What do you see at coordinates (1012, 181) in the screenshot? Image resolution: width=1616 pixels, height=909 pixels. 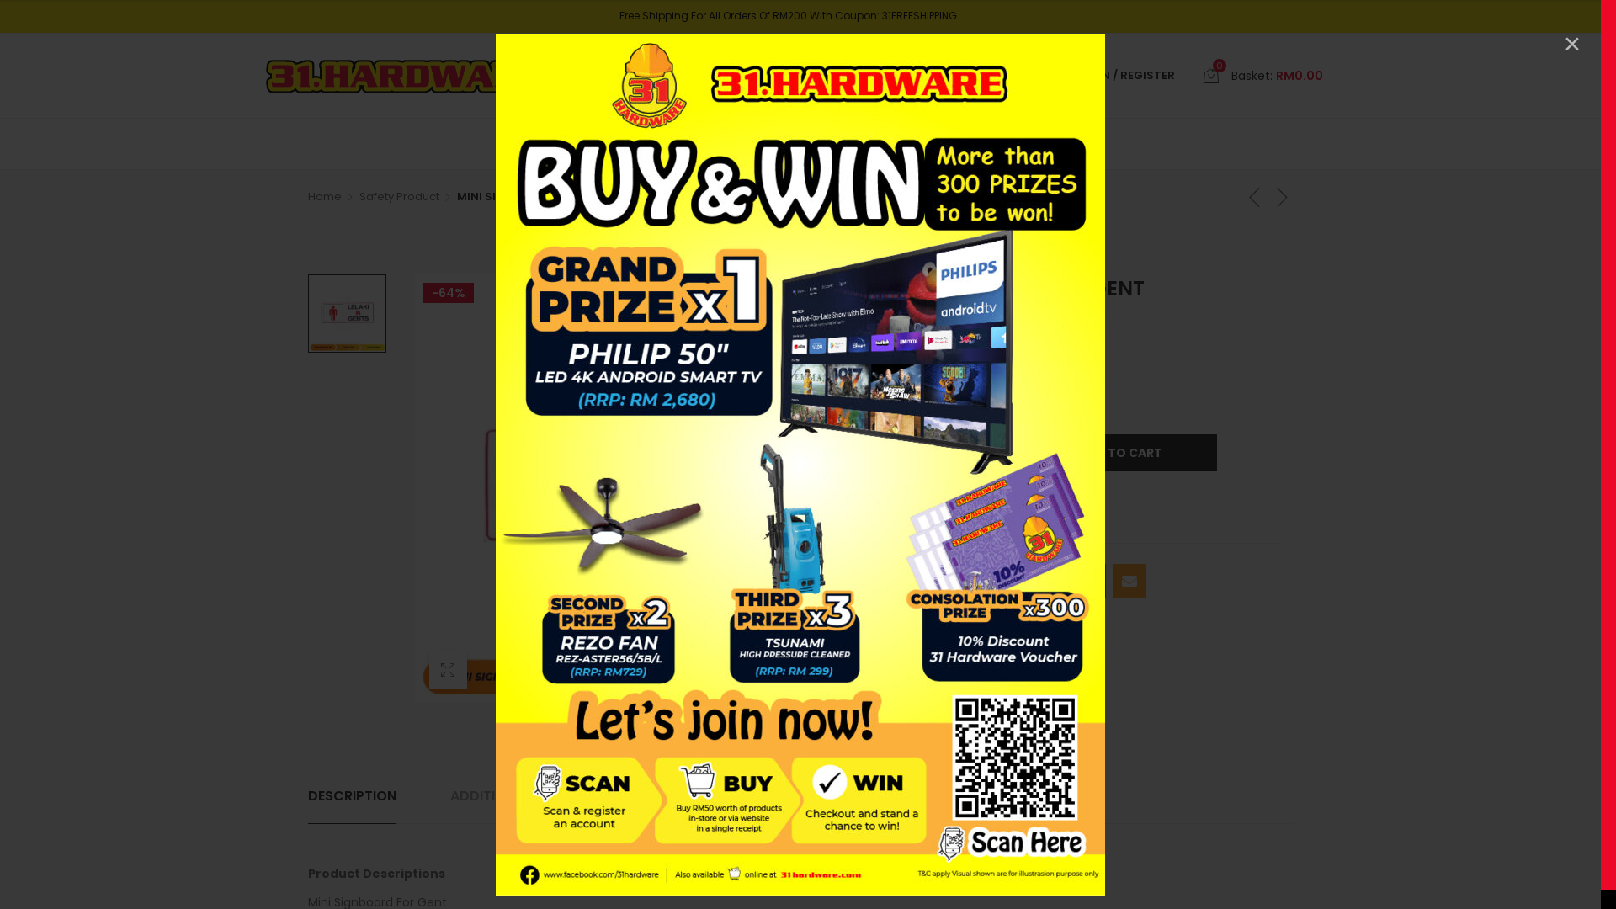 I see `Login` at bounding box center [1012, 181].